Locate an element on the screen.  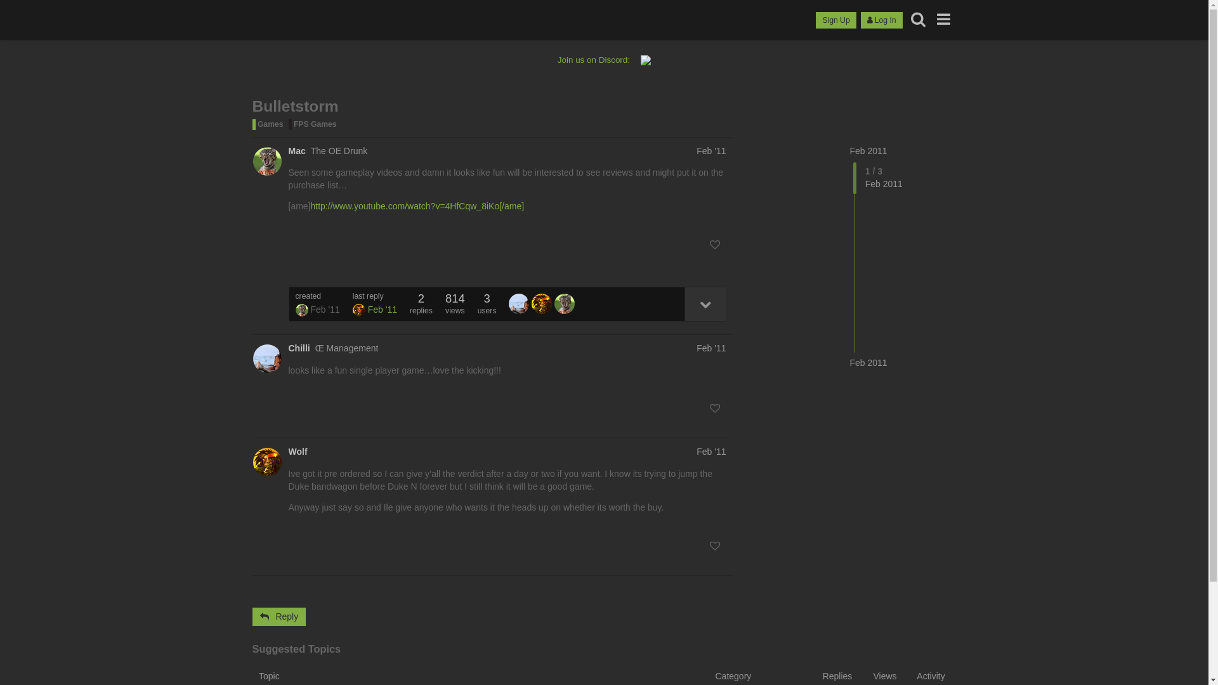
Feb '11 is located at coordinates (711, 348).